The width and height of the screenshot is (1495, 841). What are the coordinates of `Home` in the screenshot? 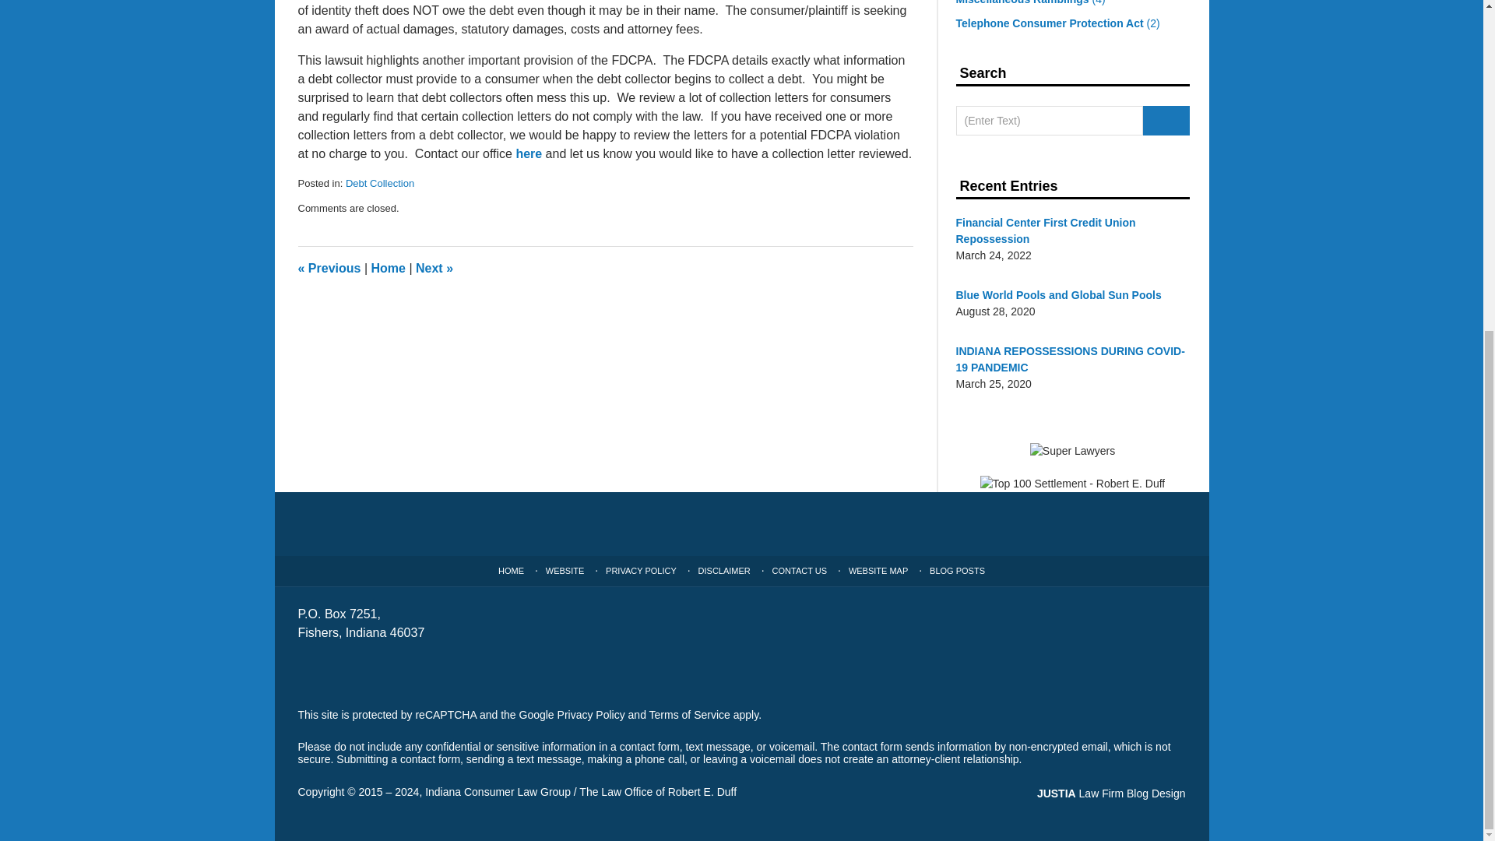 It's located at (388, 268).